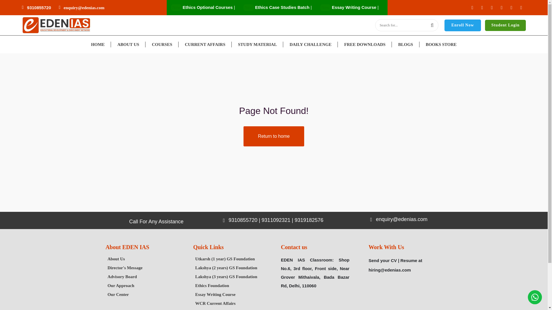 The width and height of the screenshot is (552, 310). I want to click on ABOUT US, so click(128, 44).